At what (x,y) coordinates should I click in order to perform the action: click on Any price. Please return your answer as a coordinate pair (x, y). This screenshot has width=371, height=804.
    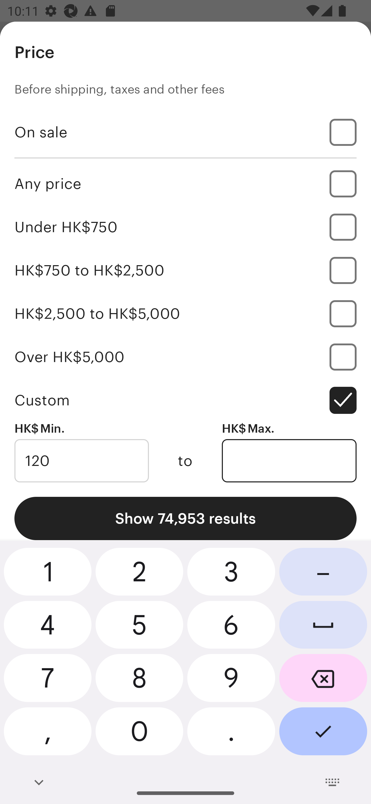
    Looking at the image, I should click on (185, 183).